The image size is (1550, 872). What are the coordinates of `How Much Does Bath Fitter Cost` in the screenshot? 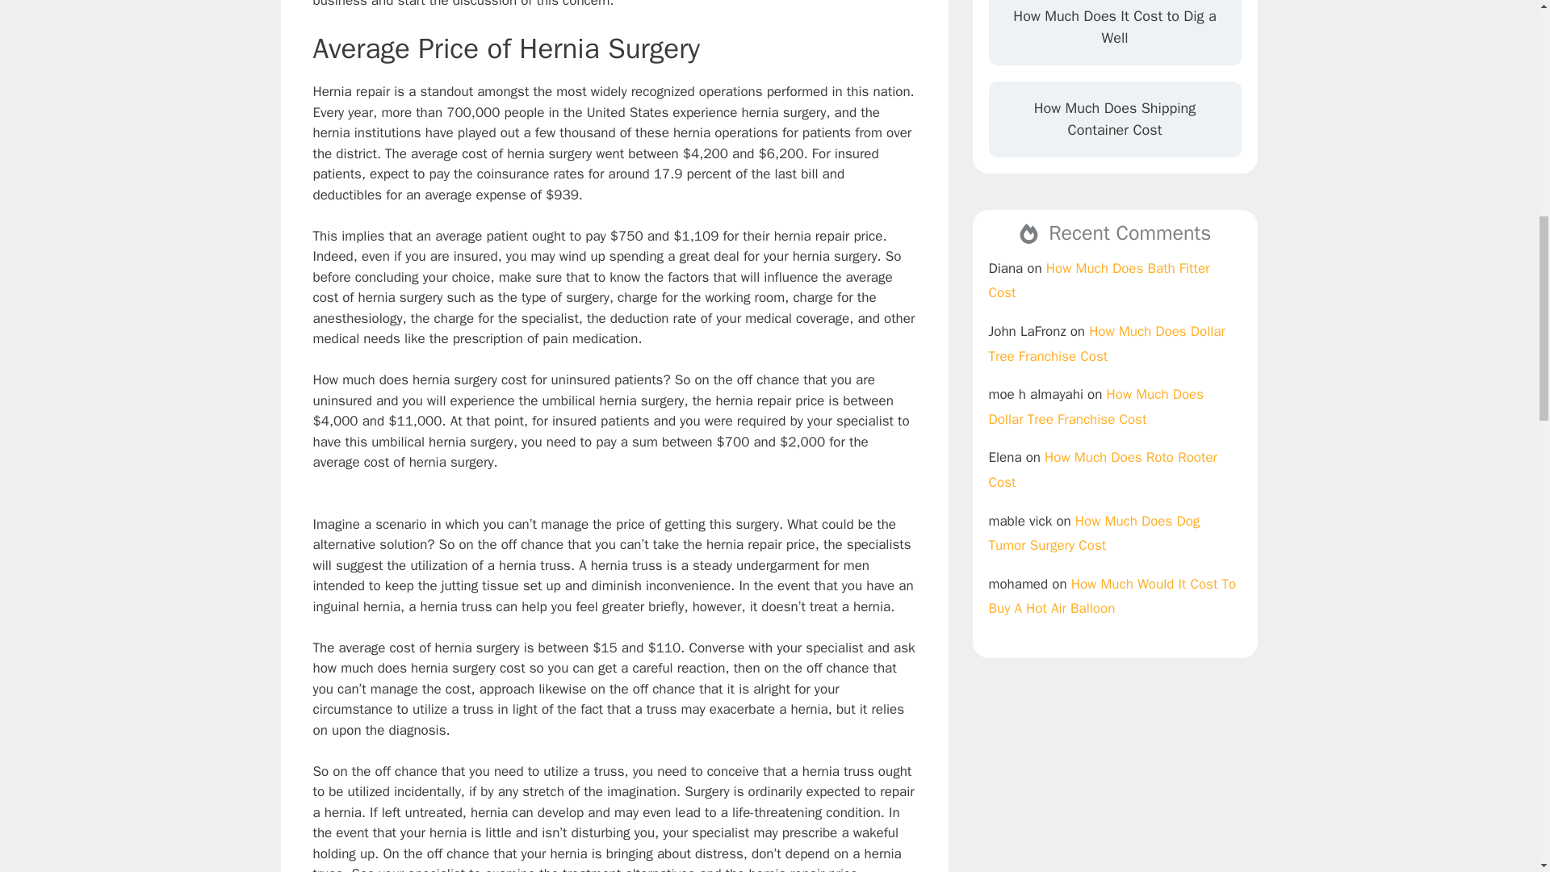 It's located at (1098, 280).